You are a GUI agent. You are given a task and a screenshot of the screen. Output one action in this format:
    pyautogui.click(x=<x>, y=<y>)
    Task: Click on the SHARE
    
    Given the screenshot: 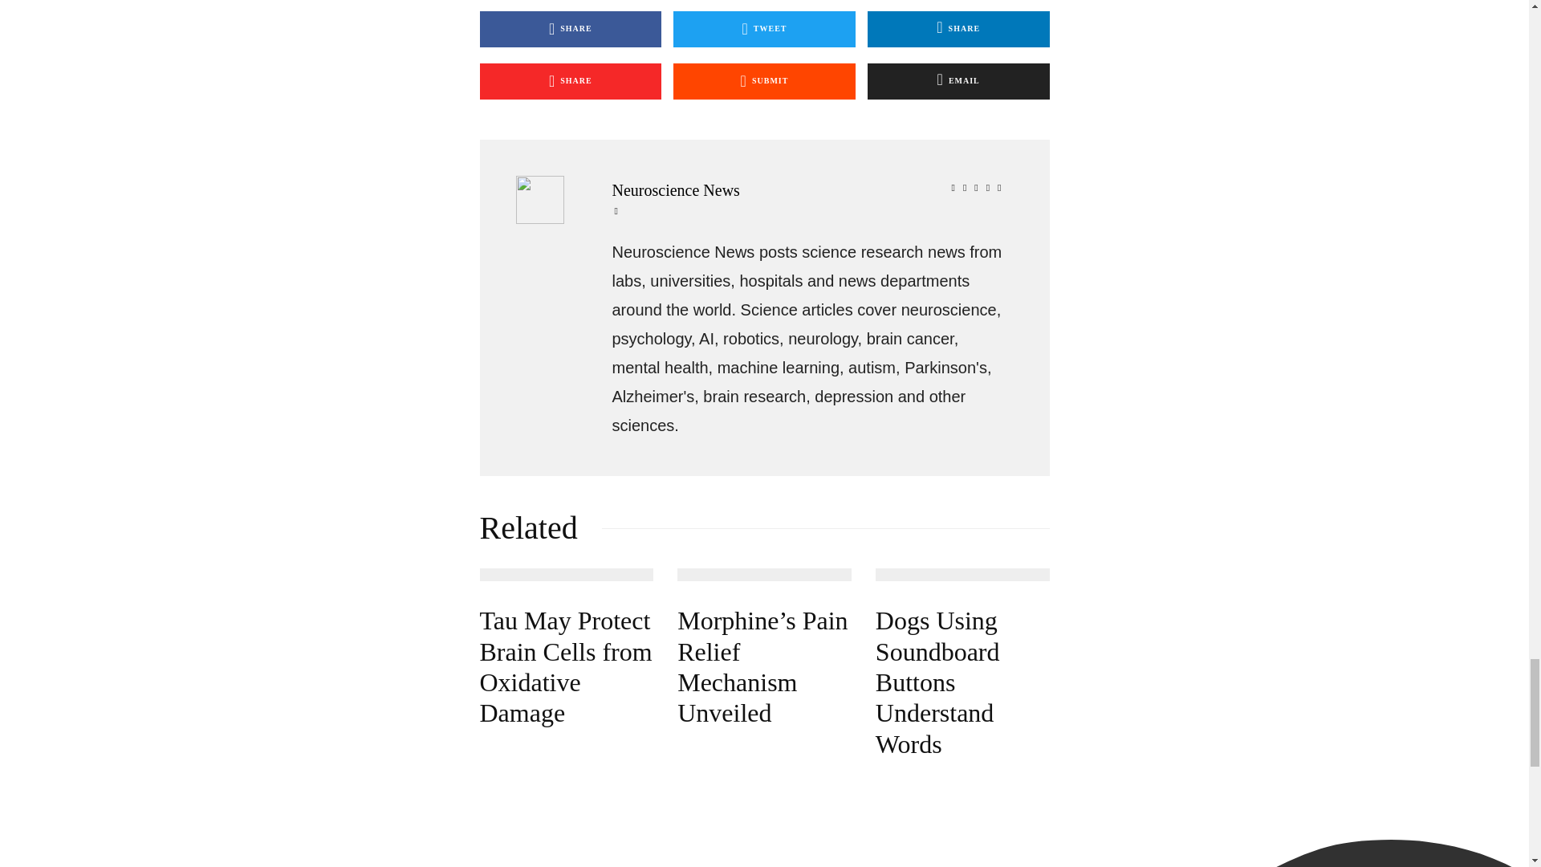 What is the action you would take?
    pyautogui.click(x=571, y=29)
    